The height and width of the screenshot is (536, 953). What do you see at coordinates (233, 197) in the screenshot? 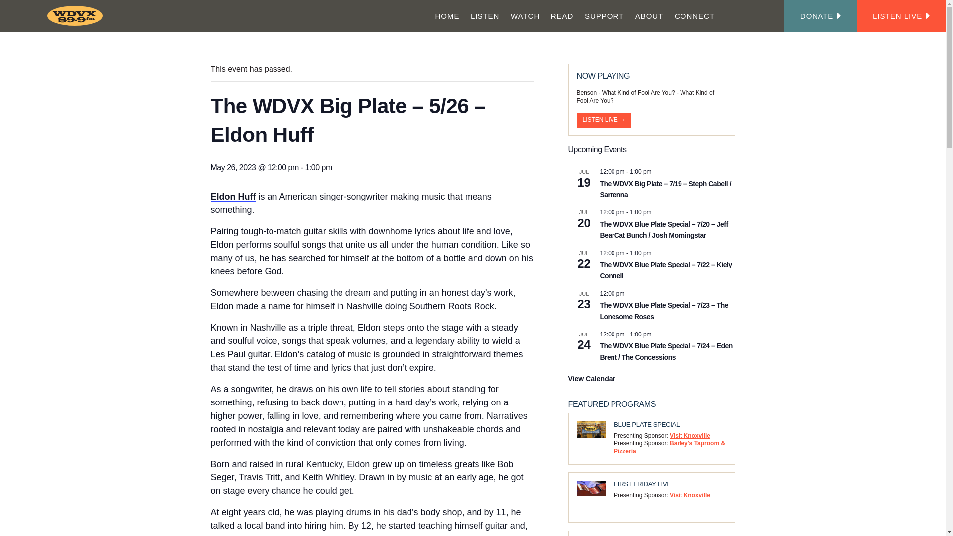
I see `Eldon Huff` at bounding box center [233, 197].